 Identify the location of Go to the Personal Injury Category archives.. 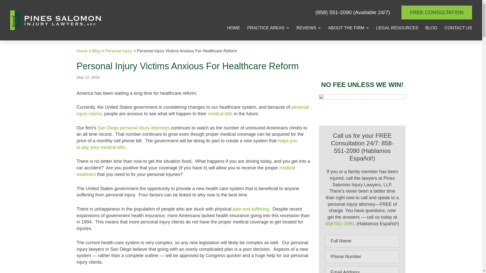
(118, 51).